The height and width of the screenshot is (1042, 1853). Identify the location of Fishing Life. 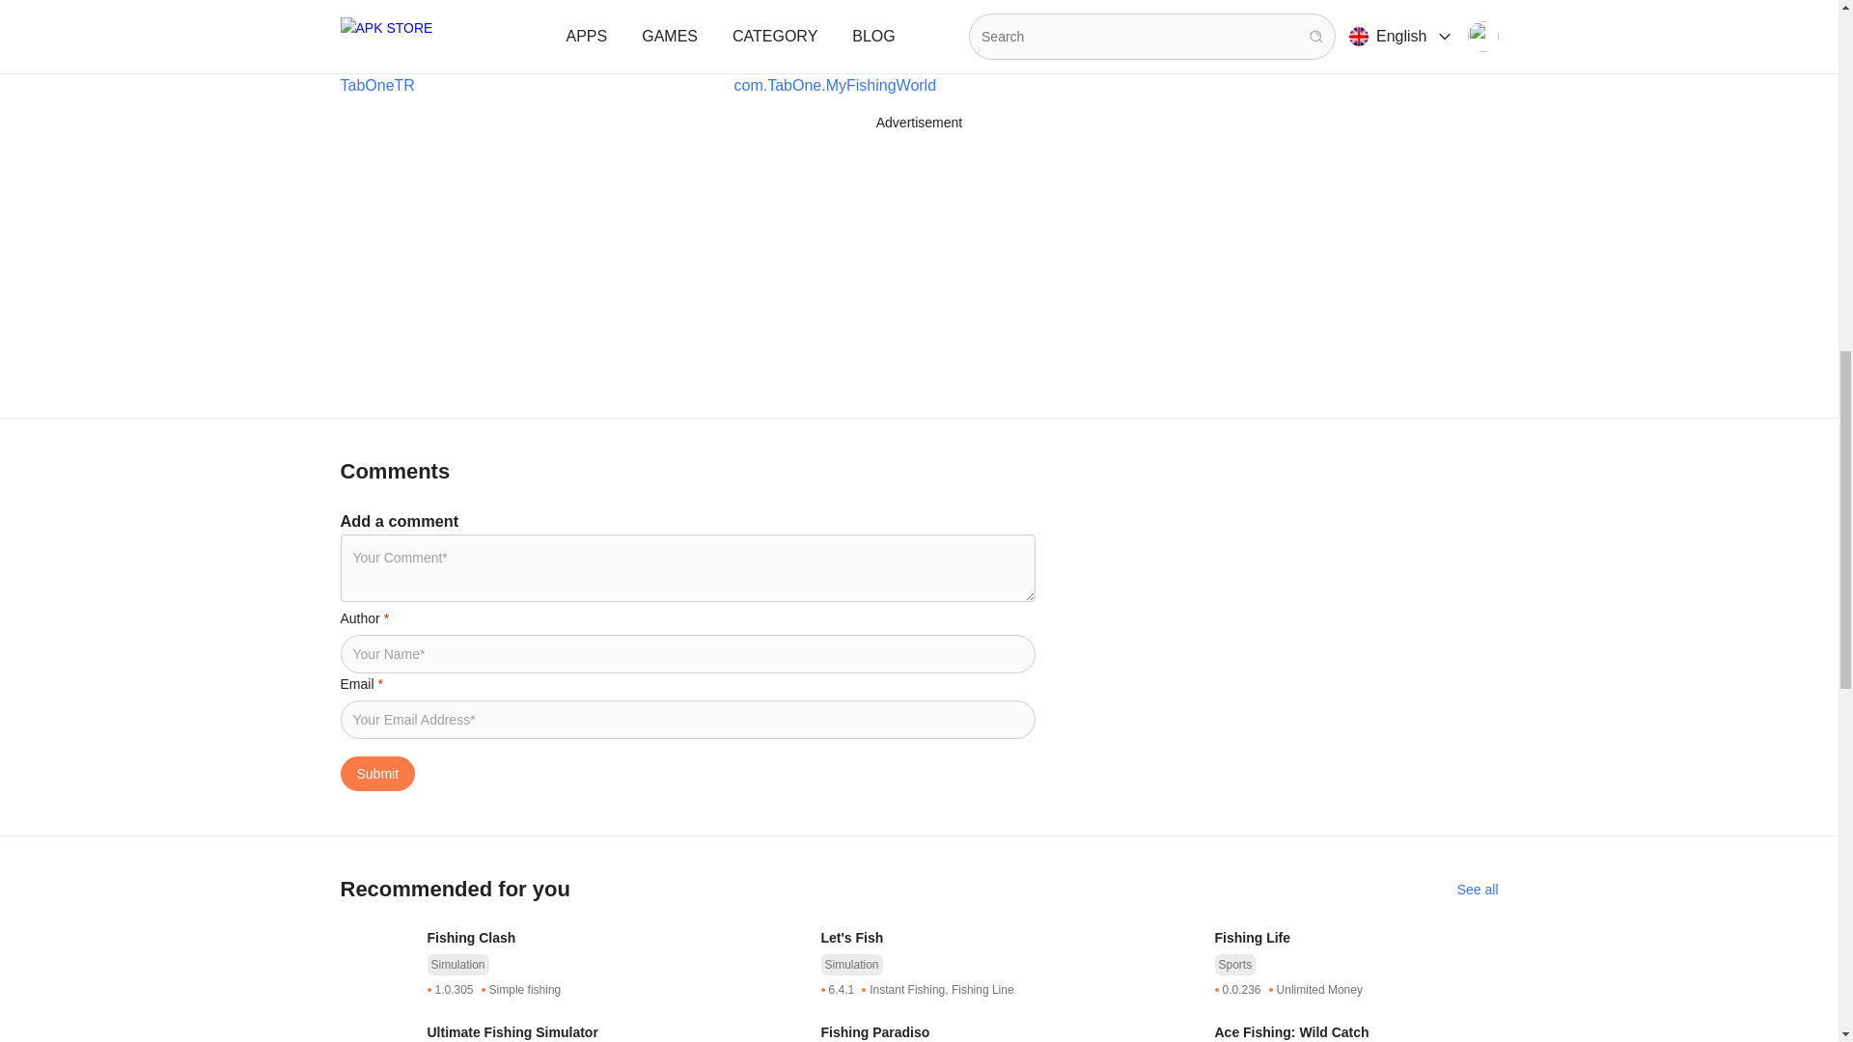
(1355, 938).